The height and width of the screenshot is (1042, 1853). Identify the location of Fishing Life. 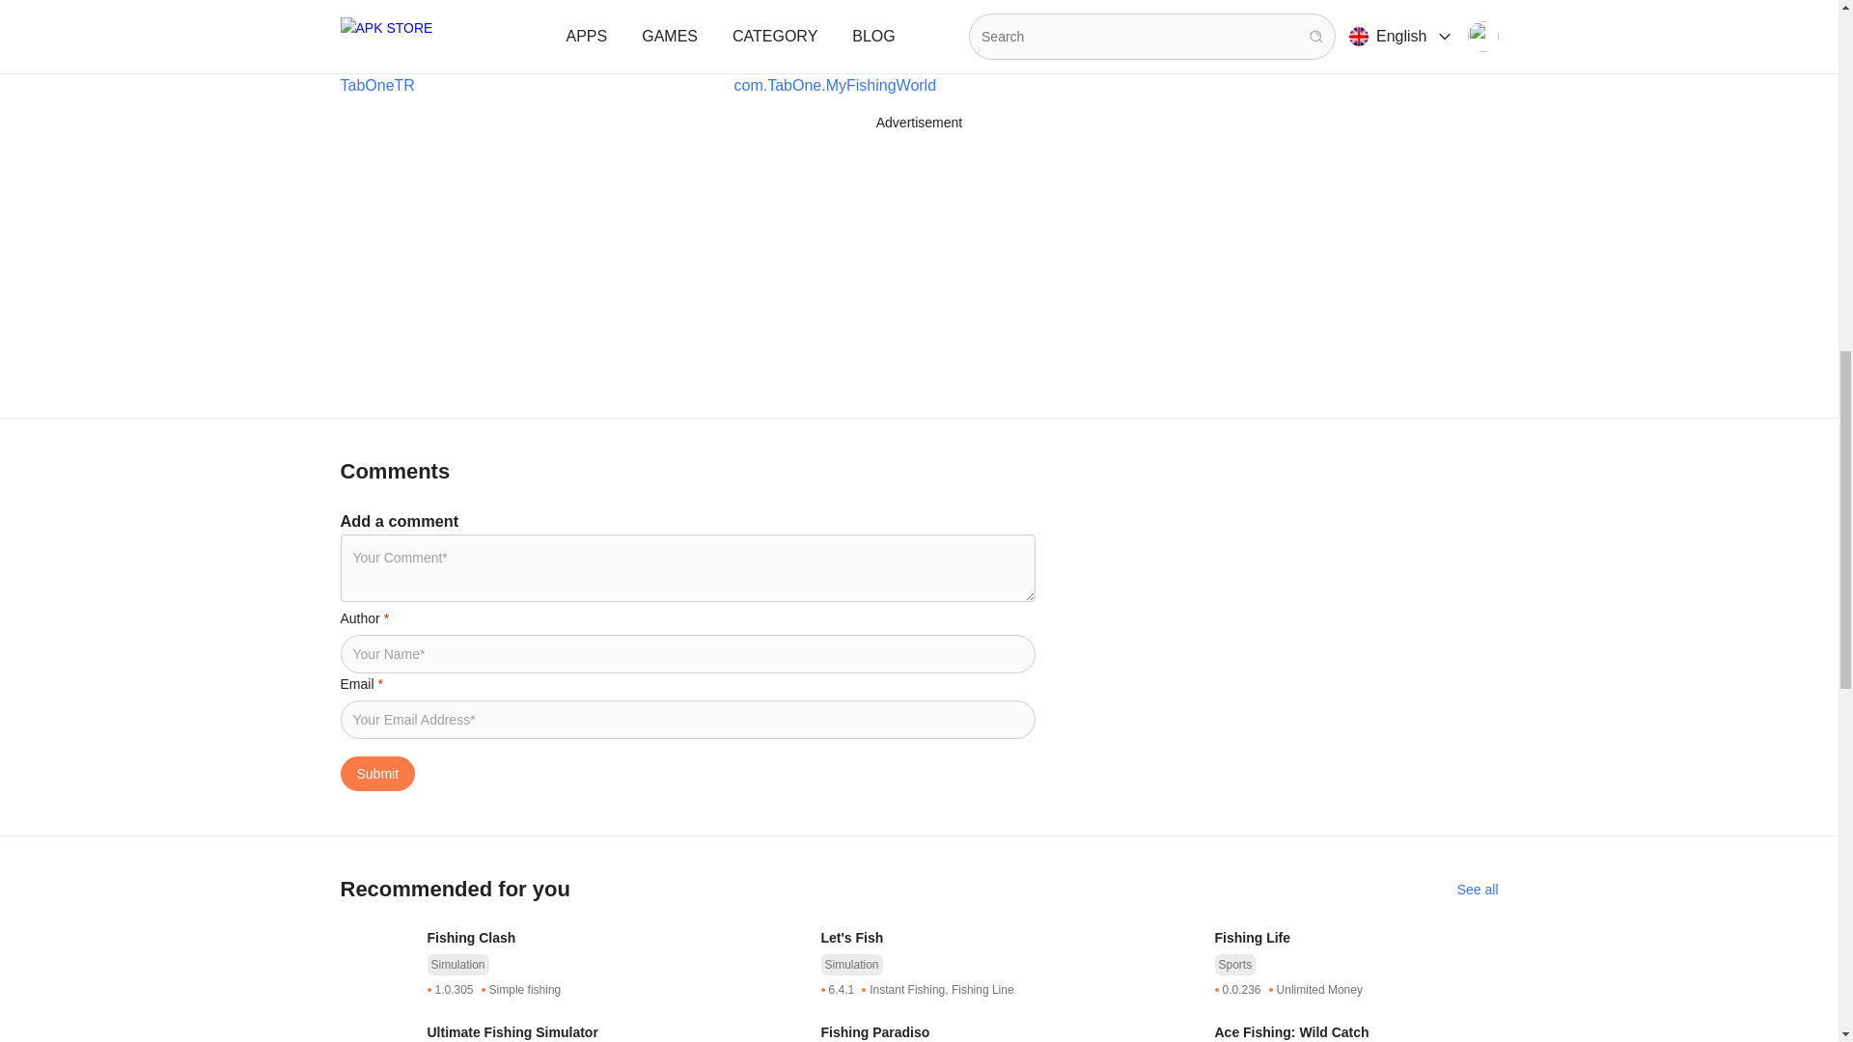
(1355, 938).